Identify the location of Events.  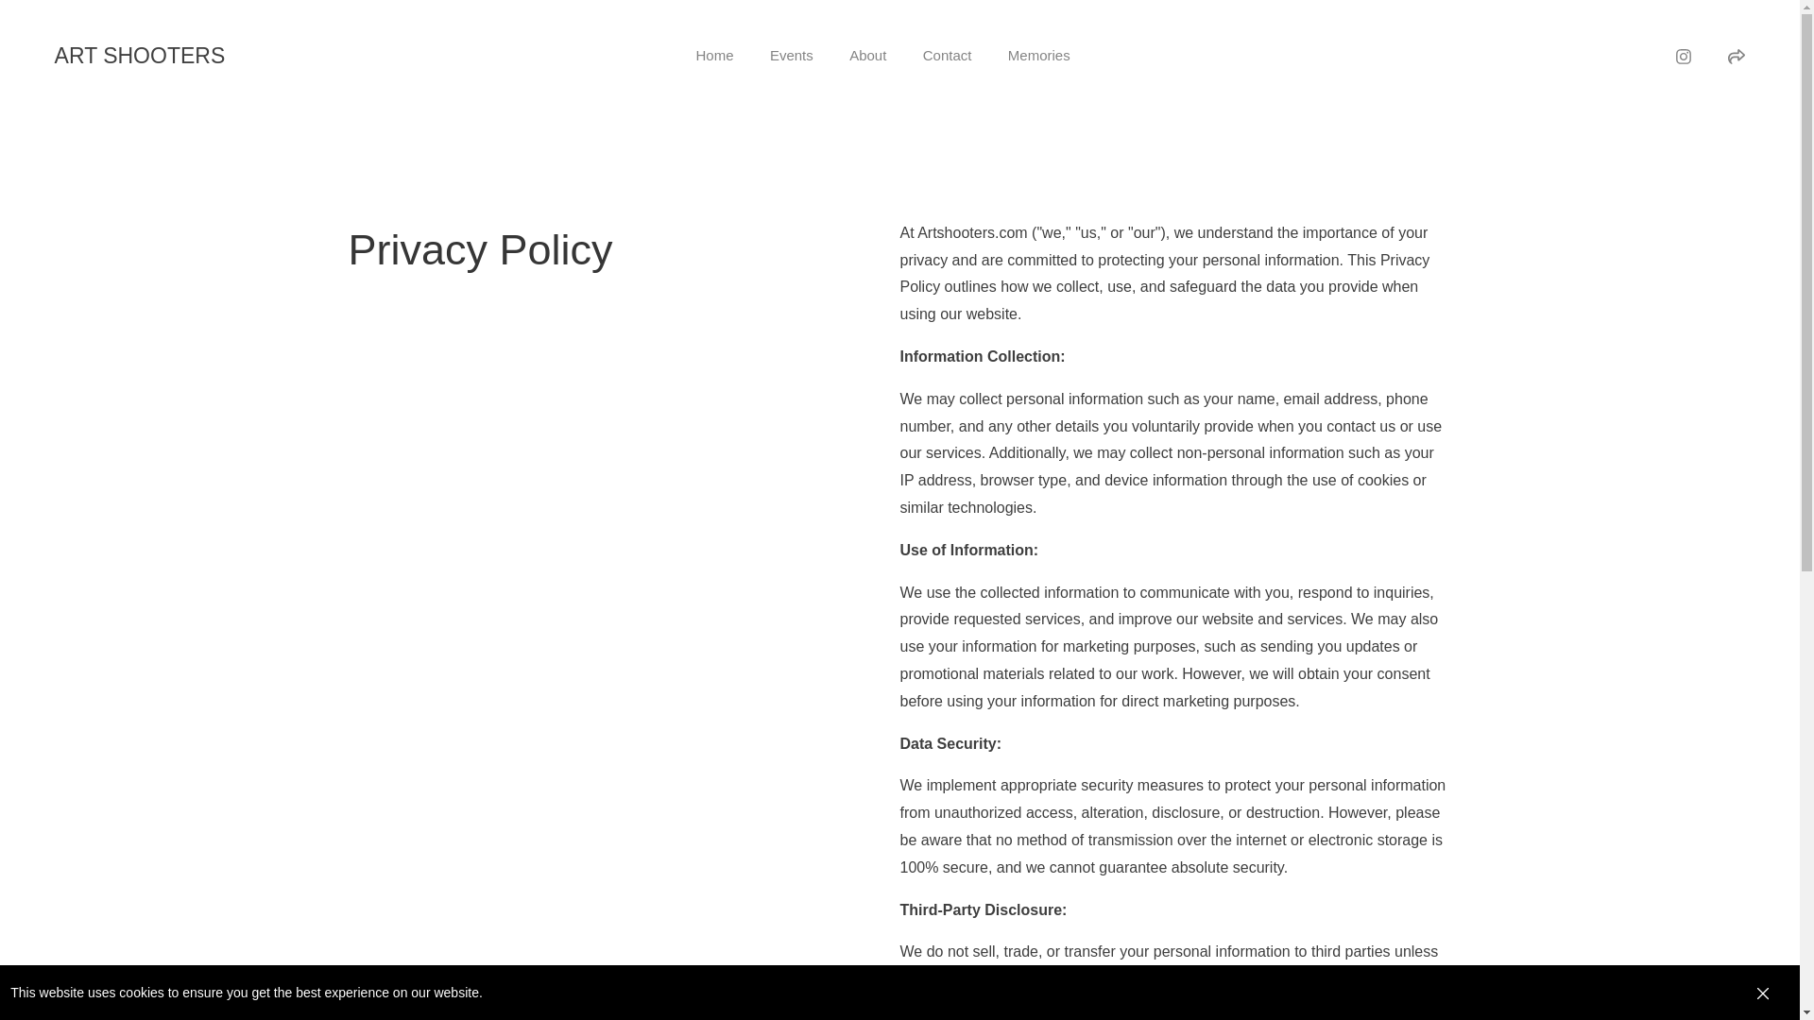
(791, 56).